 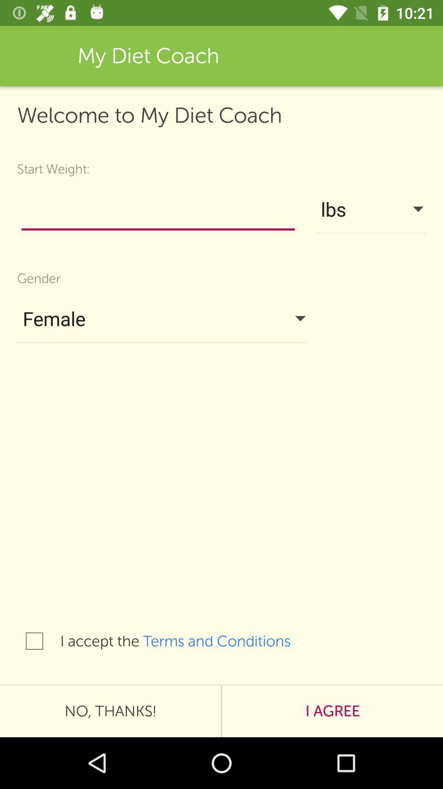 What do you see at coordinates (158, 211) in the screenshot?
I see `click icon below start weight:` at bounding box center [158, 211].